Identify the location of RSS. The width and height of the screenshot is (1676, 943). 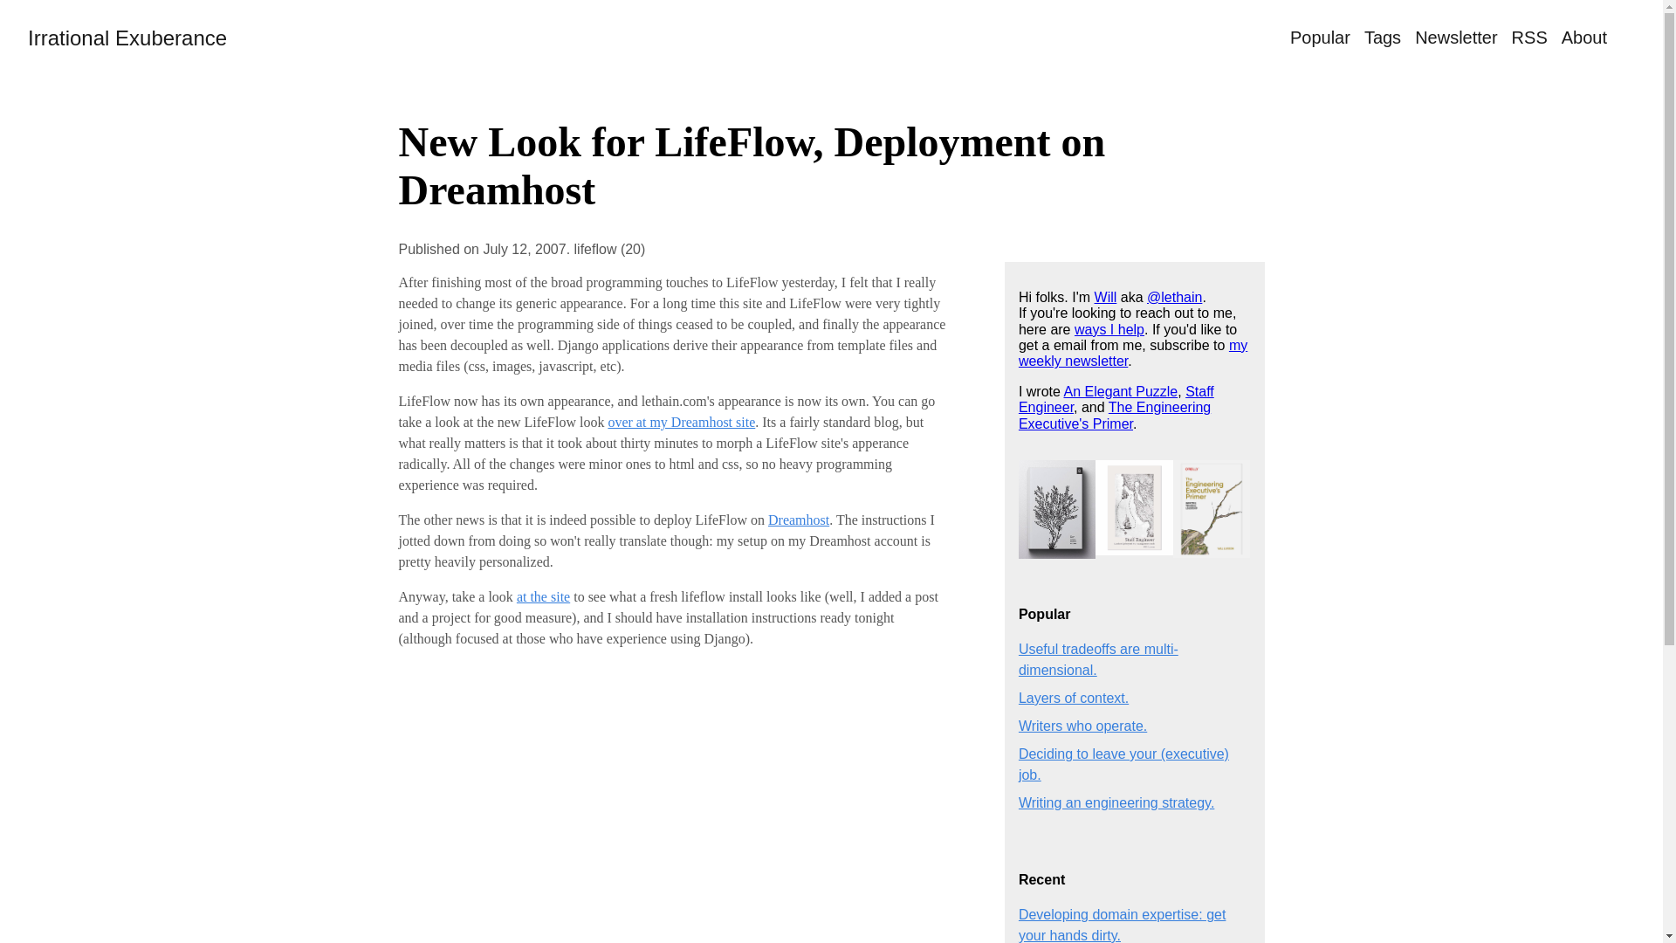
(1529, 38).